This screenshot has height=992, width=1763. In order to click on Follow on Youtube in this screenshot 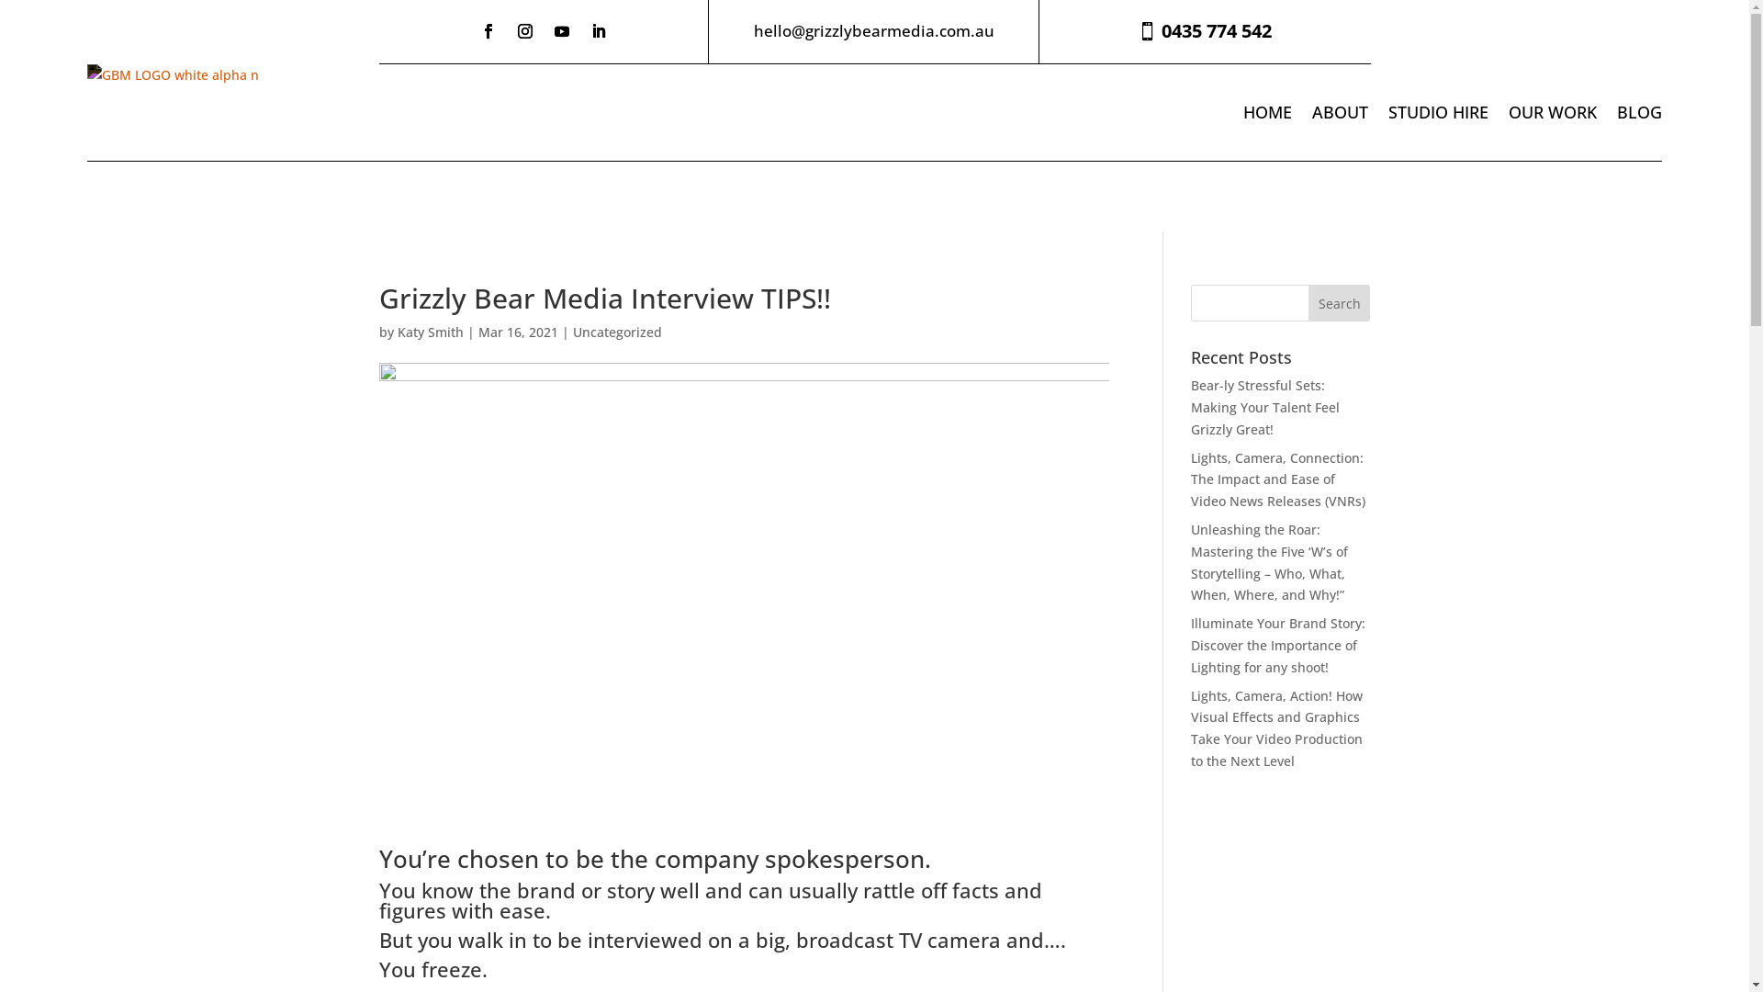, I will do `click(562, 31)`.